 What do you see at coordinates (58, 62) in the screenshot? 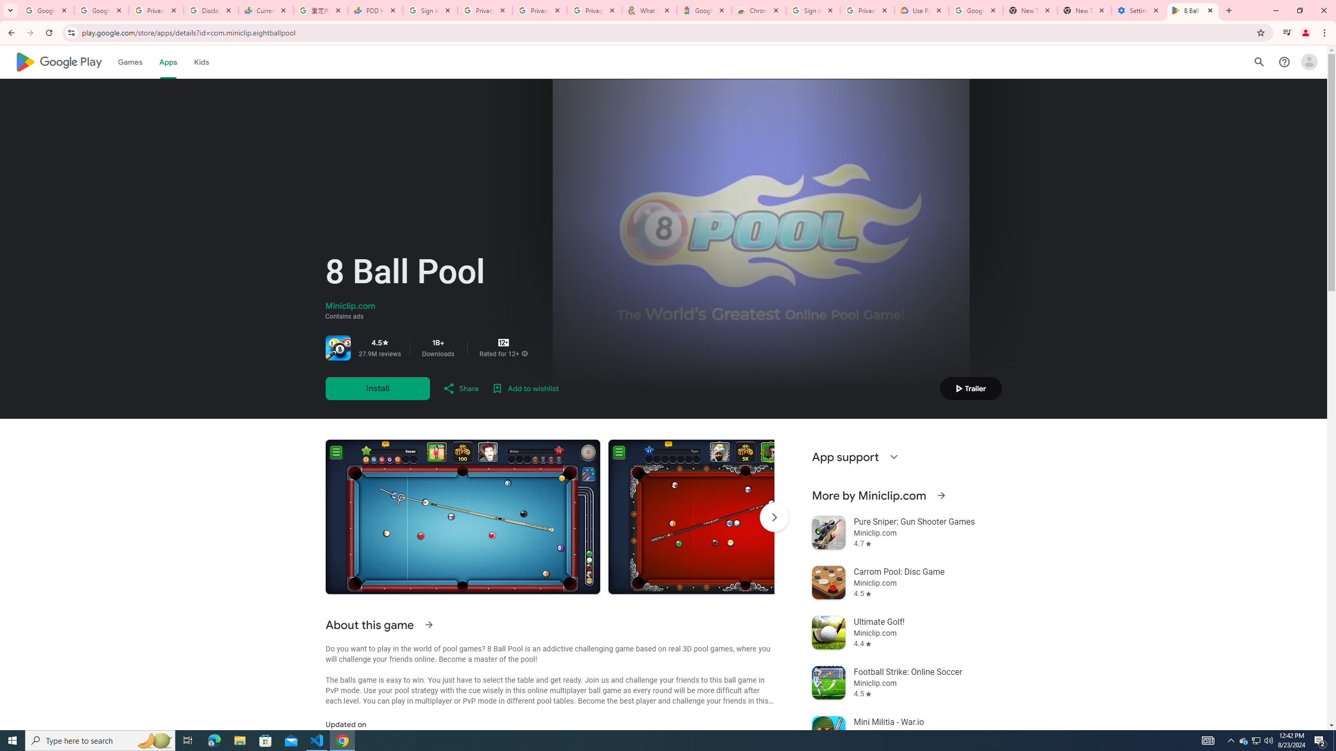
I see `Google Play logo` at bounding box center [58, 62].